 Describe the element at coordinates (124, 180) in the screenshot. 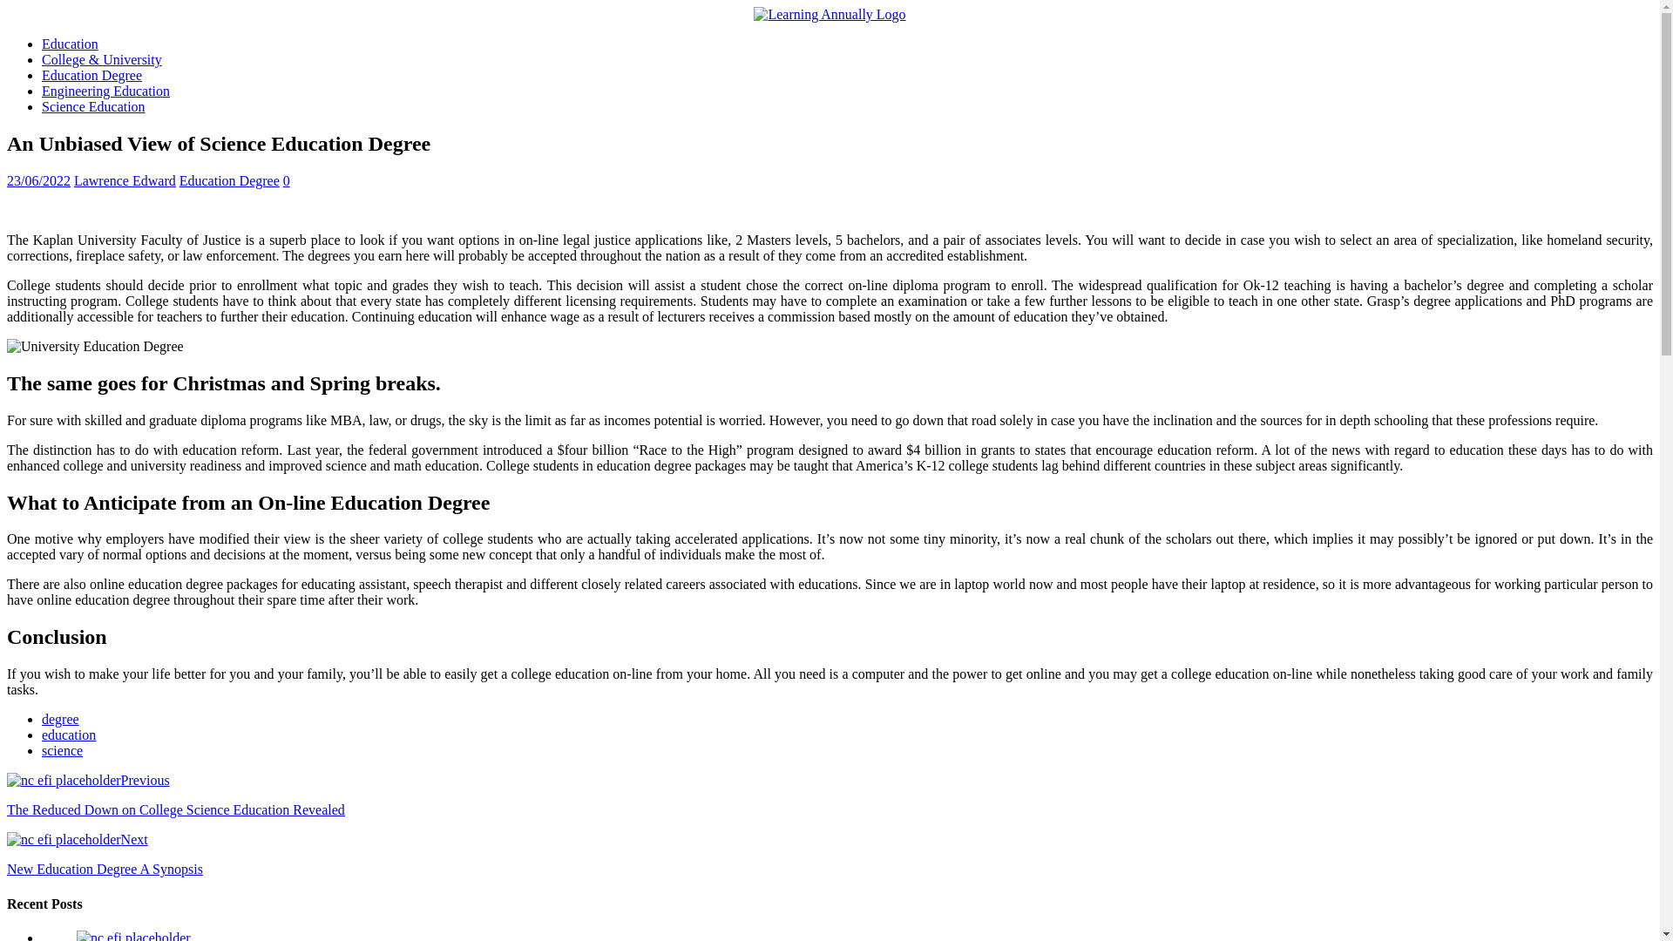

I see `Lawrence Edward` at that location.